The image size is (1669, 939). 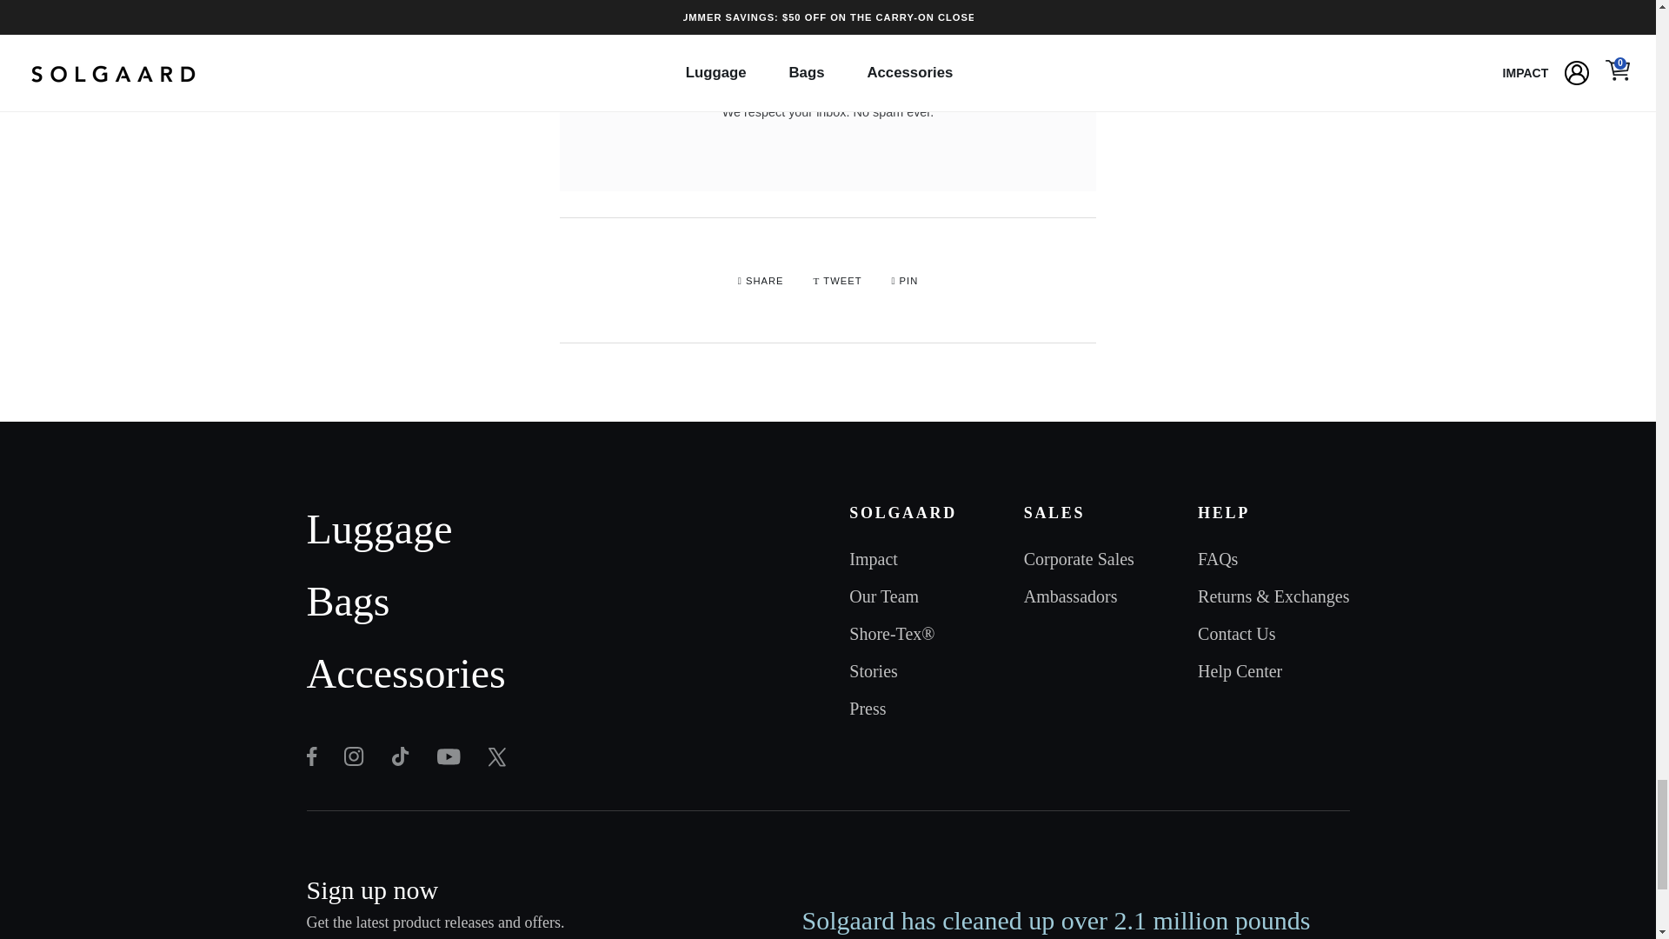 I want to click on Solgaard Twitter, so click(x=353, y=756).